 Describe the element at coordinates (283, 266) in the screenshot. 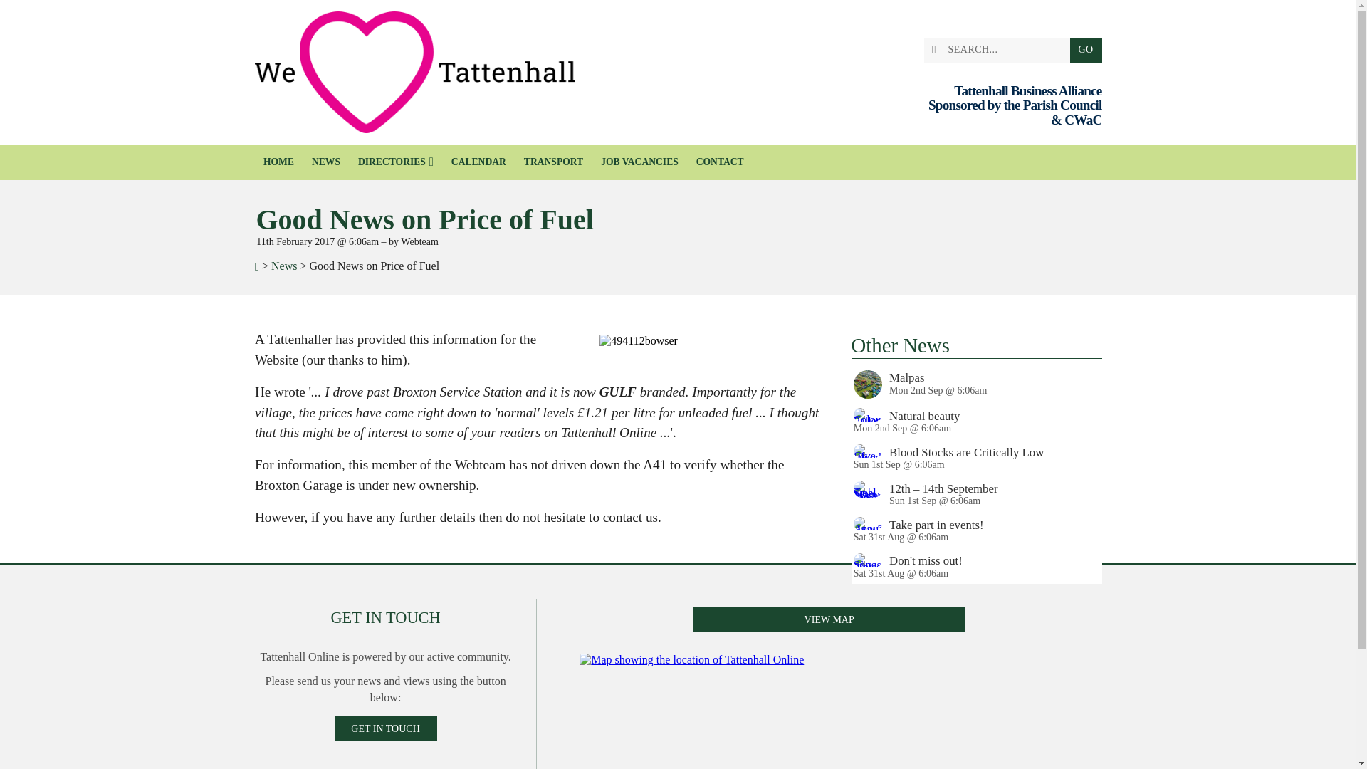

I see `News` at that location.